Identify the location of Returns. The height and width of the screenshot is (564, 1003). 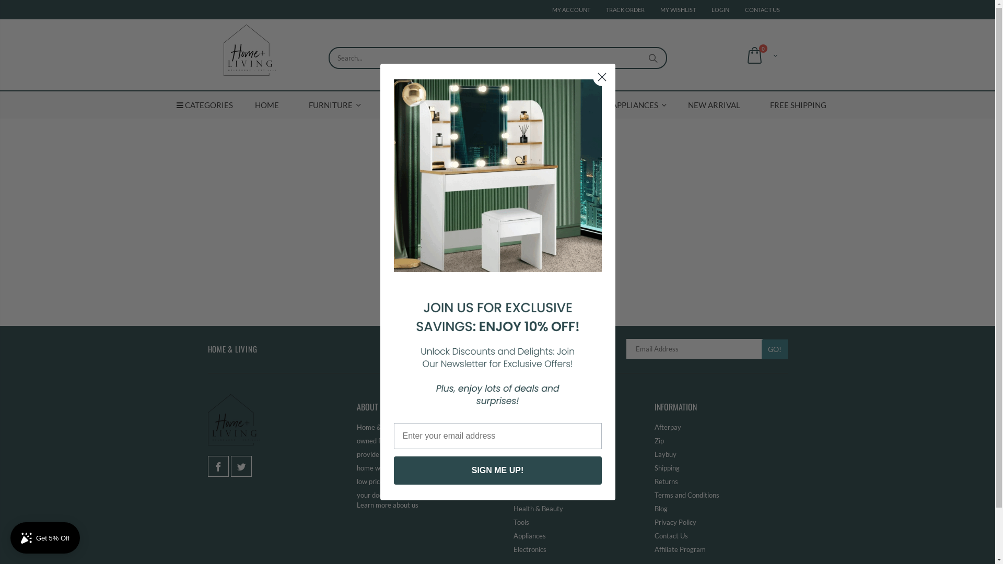
(666, 481).